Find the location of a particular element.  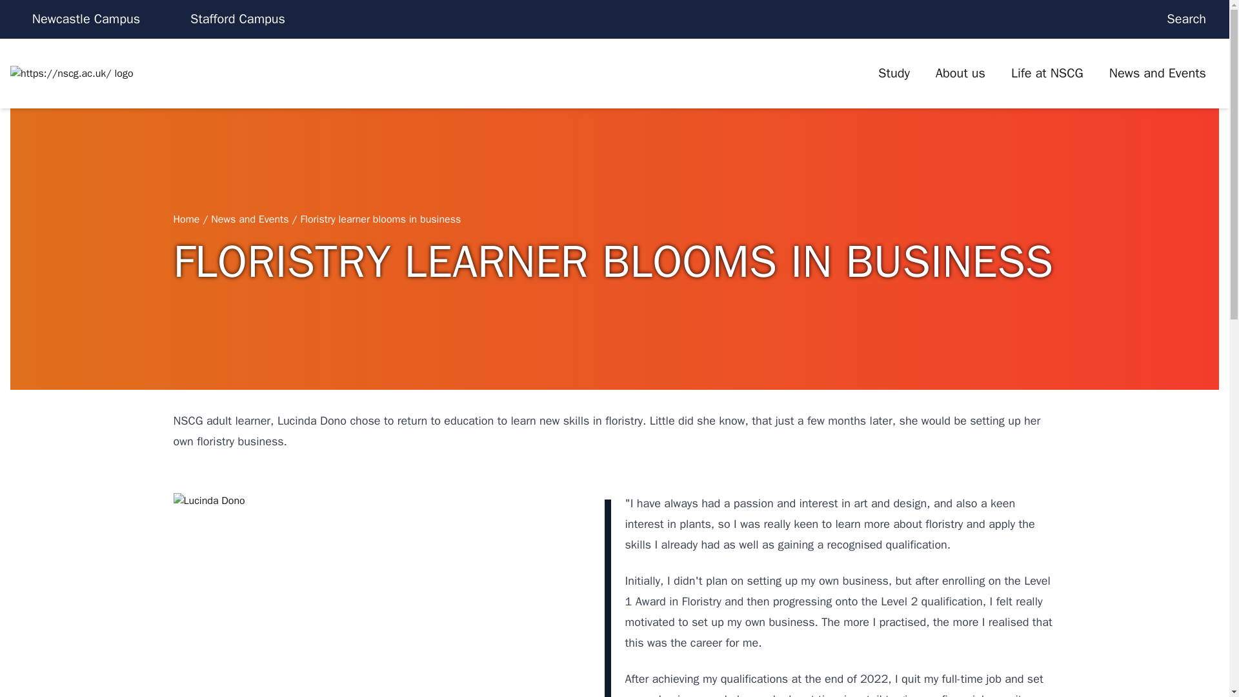

Life at NSCG is located at coordinates (1047, 74).